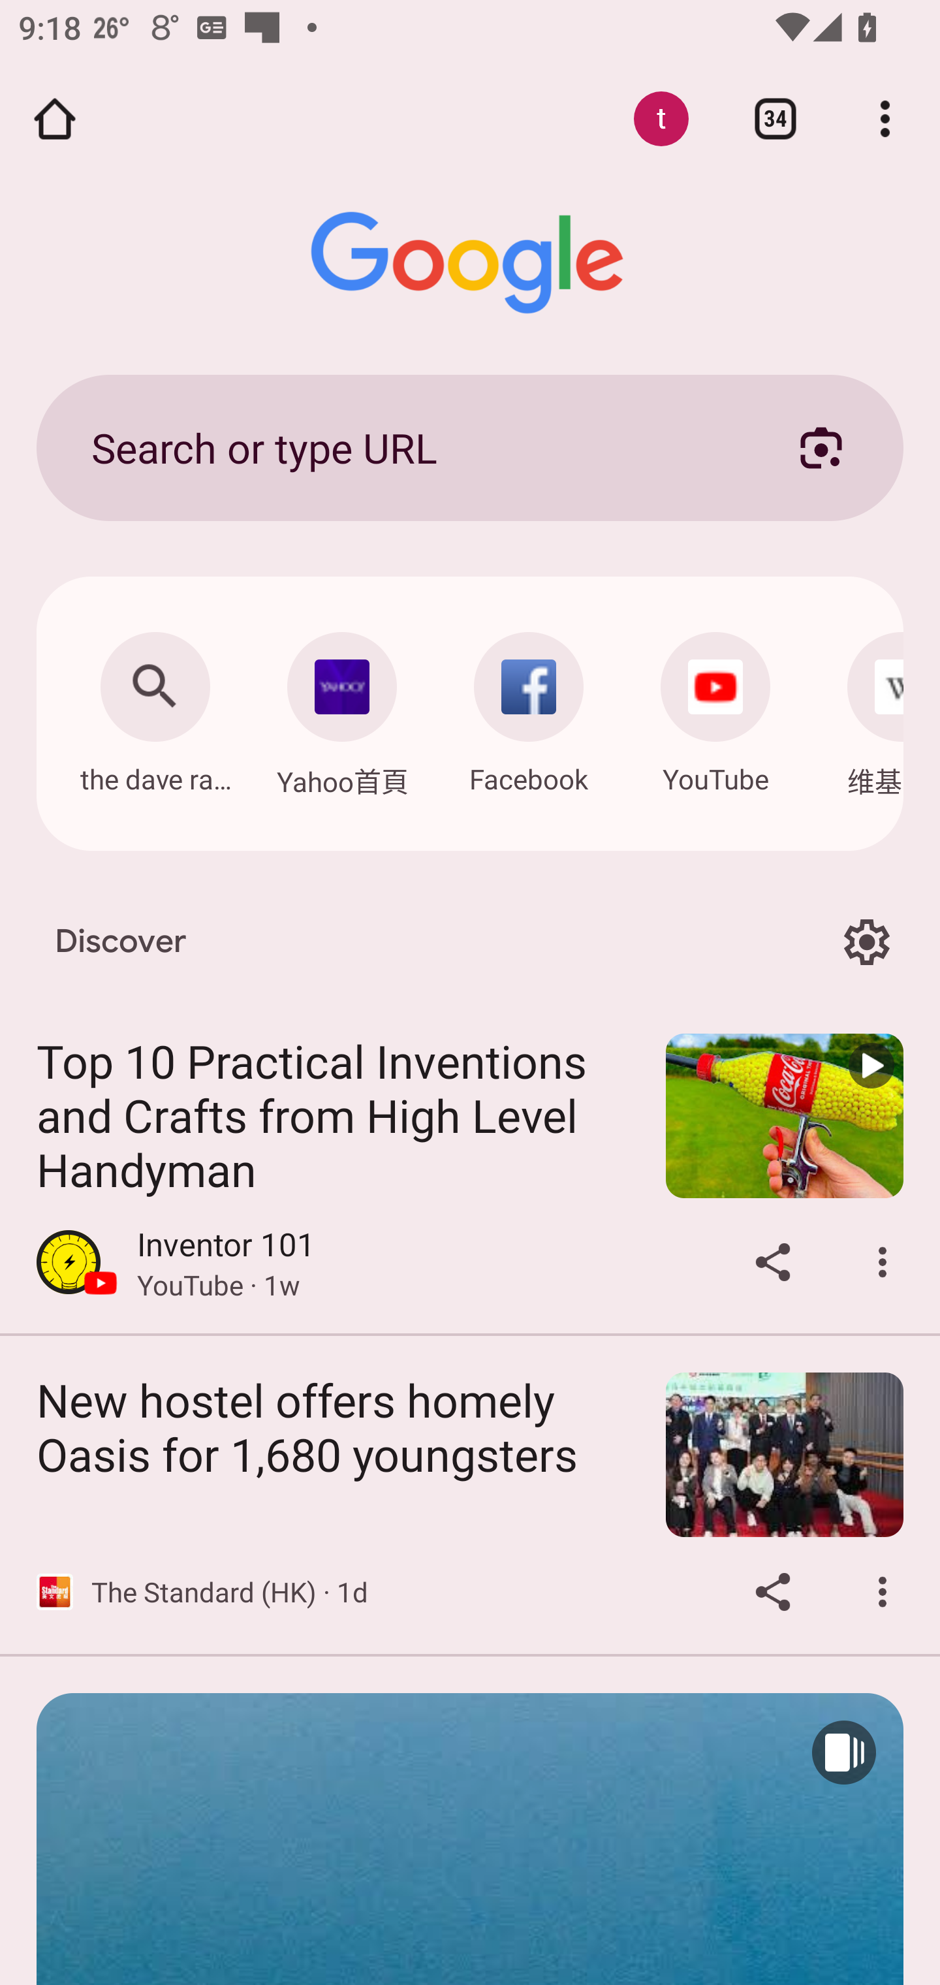  I want to click on Customize and control Google Chrome, so click(885, 119).